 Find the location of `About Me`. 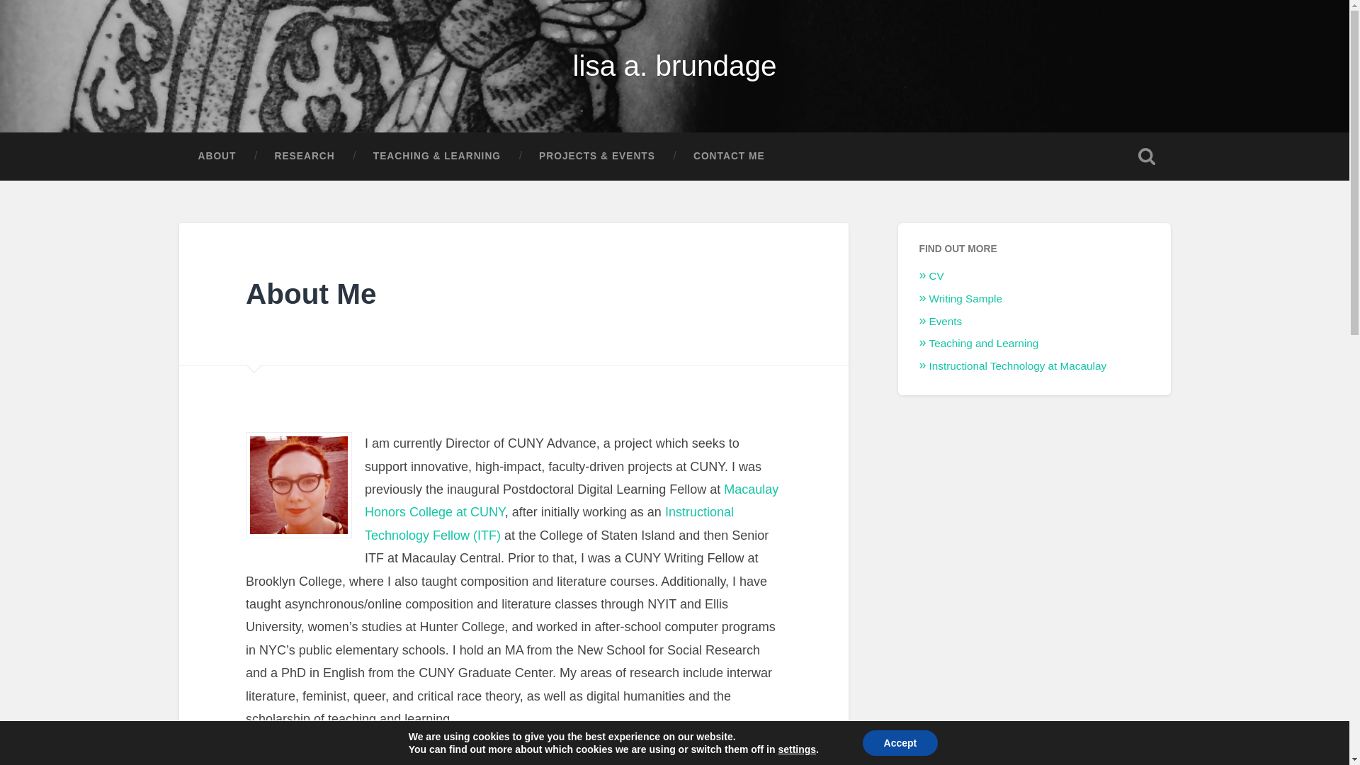

About Me is located at coordinates (311, 294).